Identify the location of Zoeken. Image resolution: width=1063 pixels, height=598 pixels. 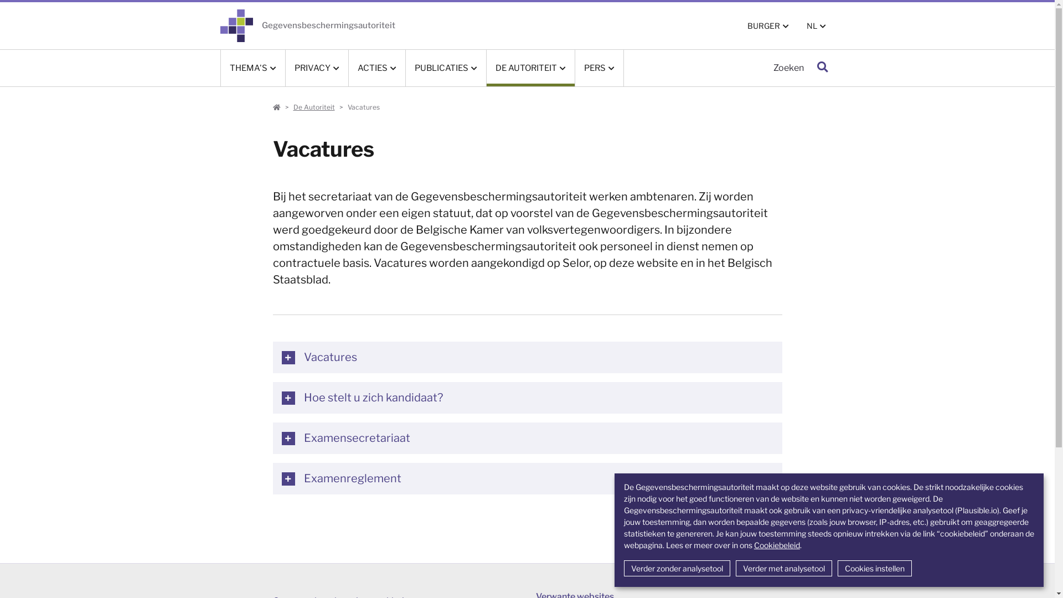
(822, 68).